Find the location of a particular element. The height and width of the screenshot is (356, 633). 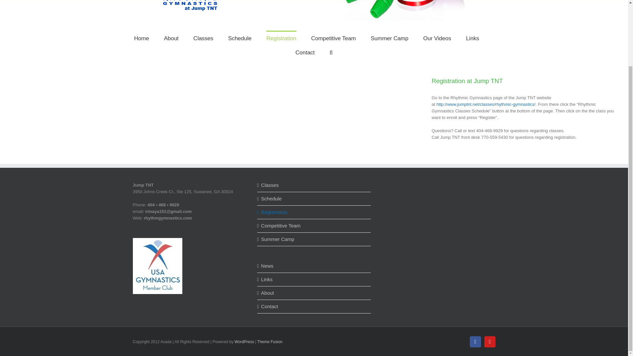

Home is located at coordinates (141, 38).